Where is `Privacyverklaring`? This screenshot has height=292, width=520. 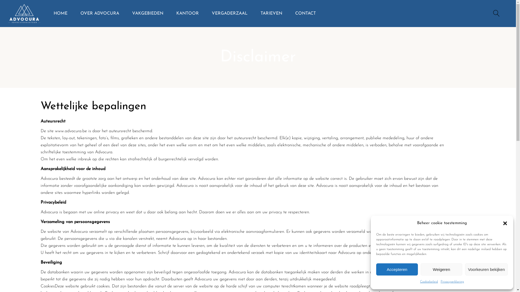 Privacyverklaring is located at coordinates (452, 282).